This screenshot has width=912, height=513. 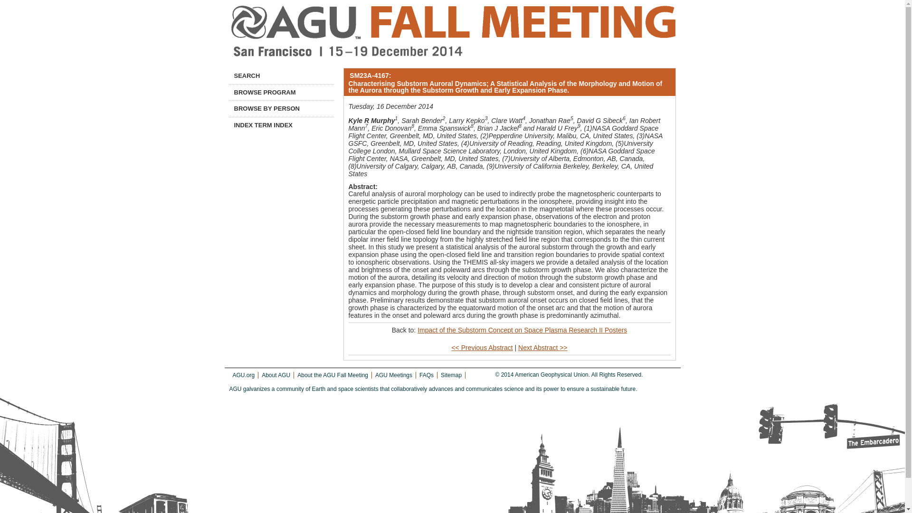 What do you see at coordinates (393, 375) in the screenshot?
I see `AGU Meetings` at bounding box center [393, 375].